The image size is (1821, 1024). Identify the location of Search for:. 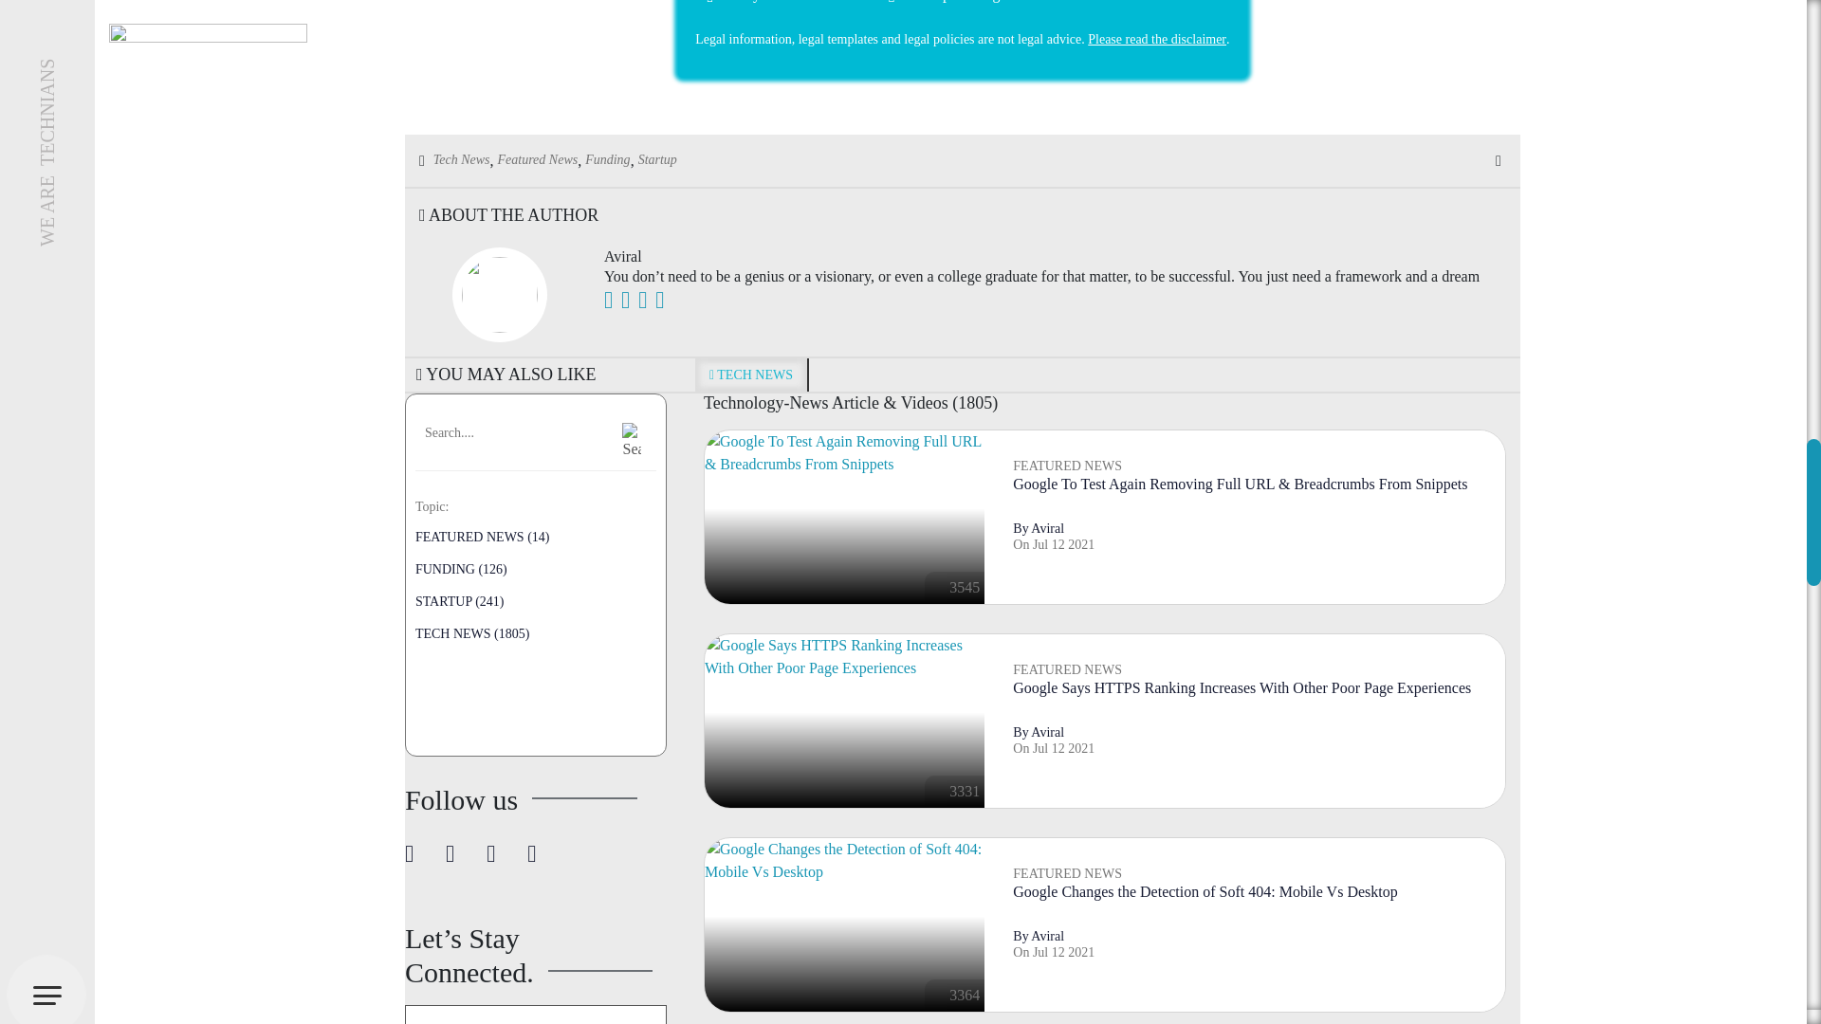
(511, 432).